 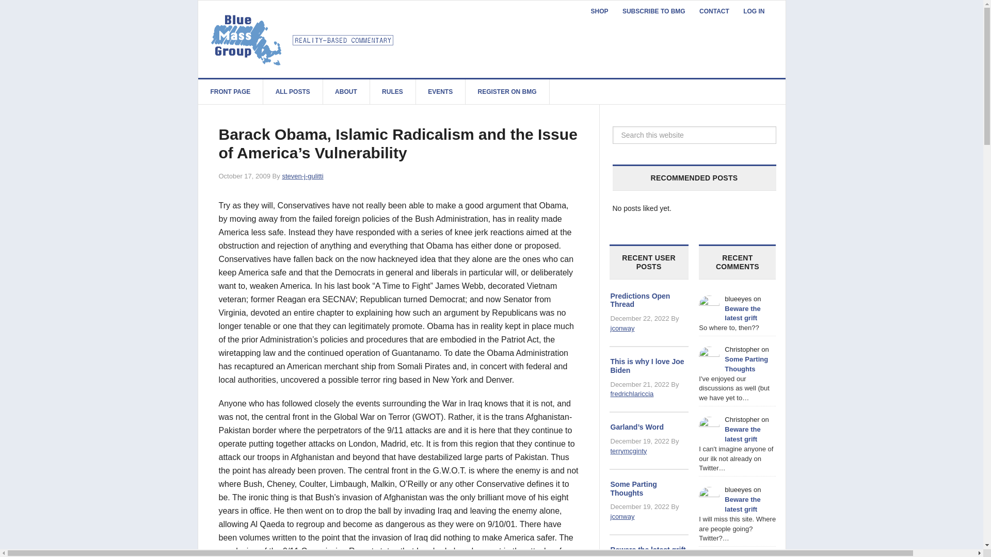 What do you see at coordinates (599, 11) in the screenshot?
I see `SHOP` at bounding box center [599, 11].